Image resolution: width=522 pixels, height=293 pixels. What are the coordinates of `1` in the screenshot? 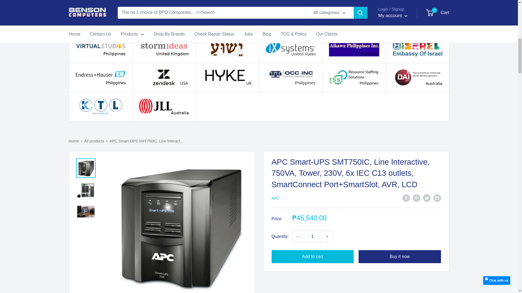 It's located at (313, 237).